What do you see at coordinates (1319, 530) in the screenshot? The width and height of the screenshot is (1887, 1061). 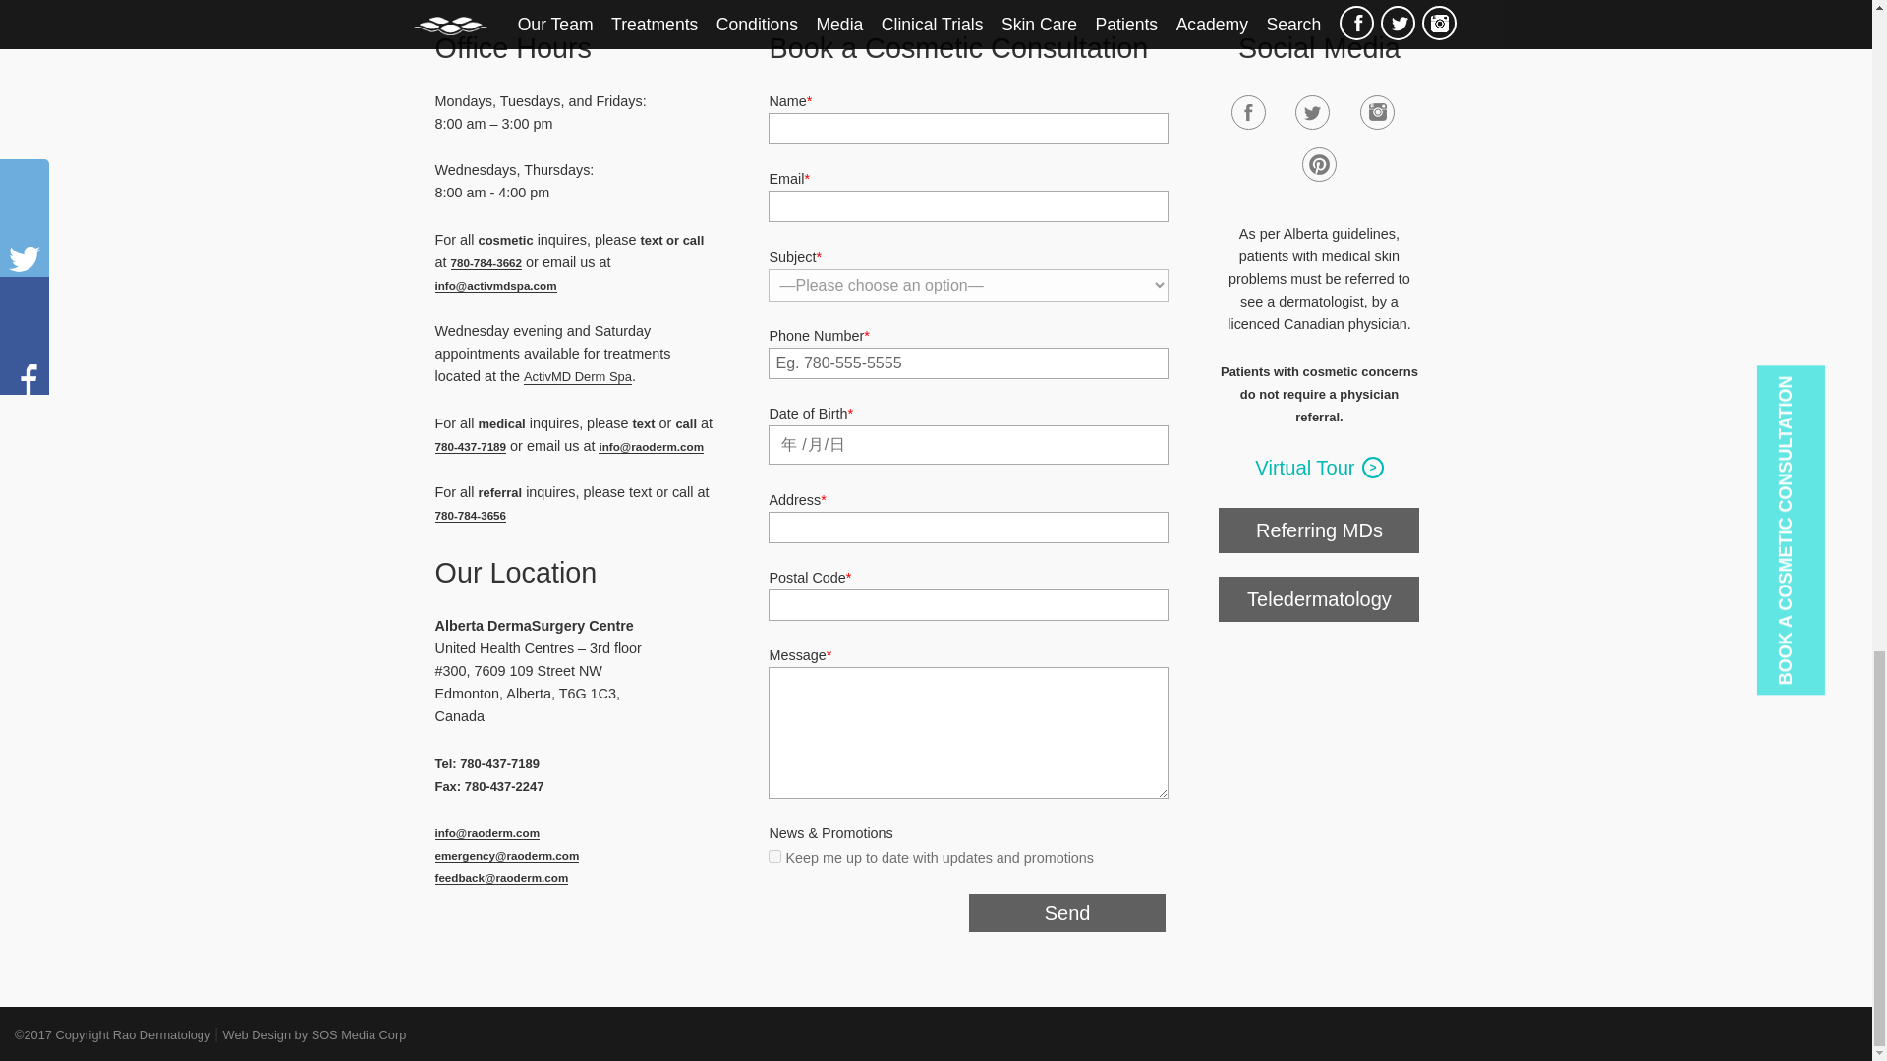 I see `Referring MDs` at bounding box center [1319, 530].